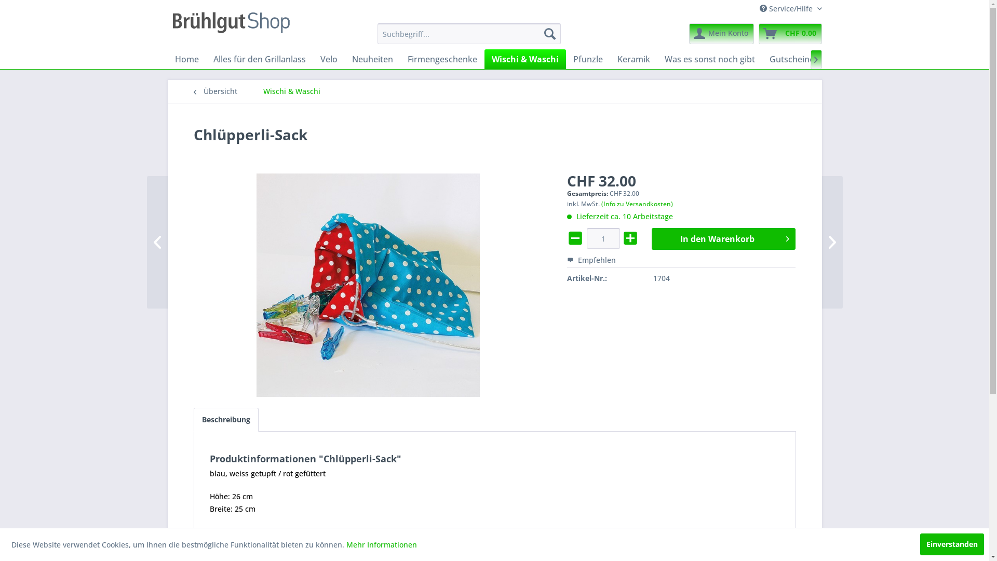 The width and height of the screenshot is (997, 561). Describe the element at coordinates (710, 59) in the screenshot. I see `Was es sonst noch gibt` at that location.